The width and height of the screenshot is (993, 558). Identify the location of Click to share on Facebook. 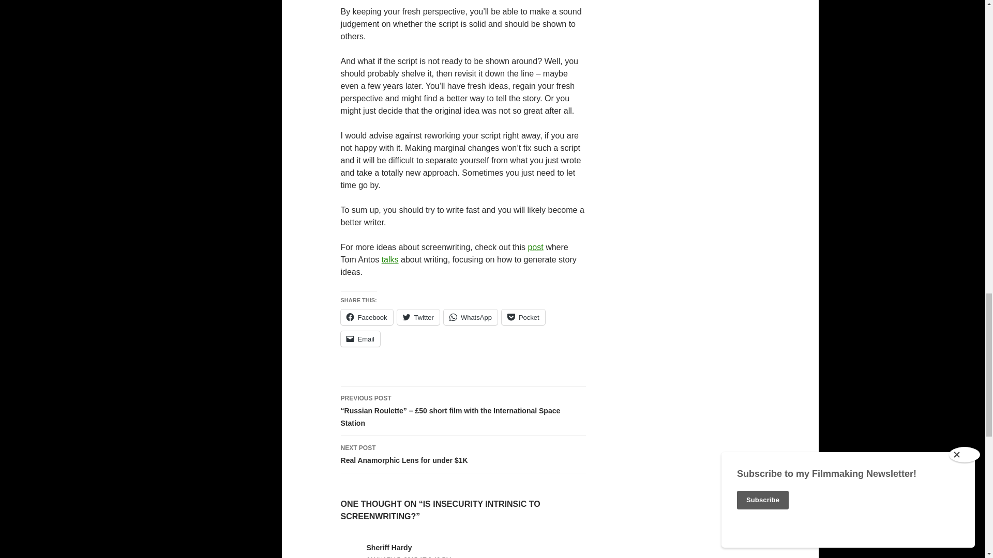
(366, 317).